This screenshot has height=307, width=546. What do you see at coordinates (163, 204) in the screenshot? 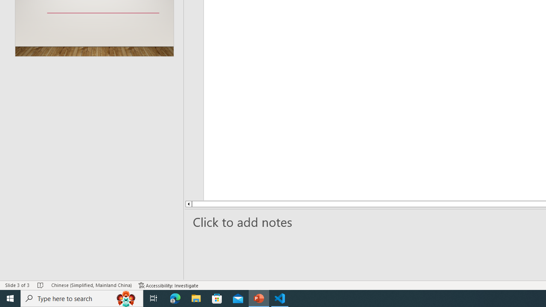
I see `Line up` at bounding box center [163, 204].